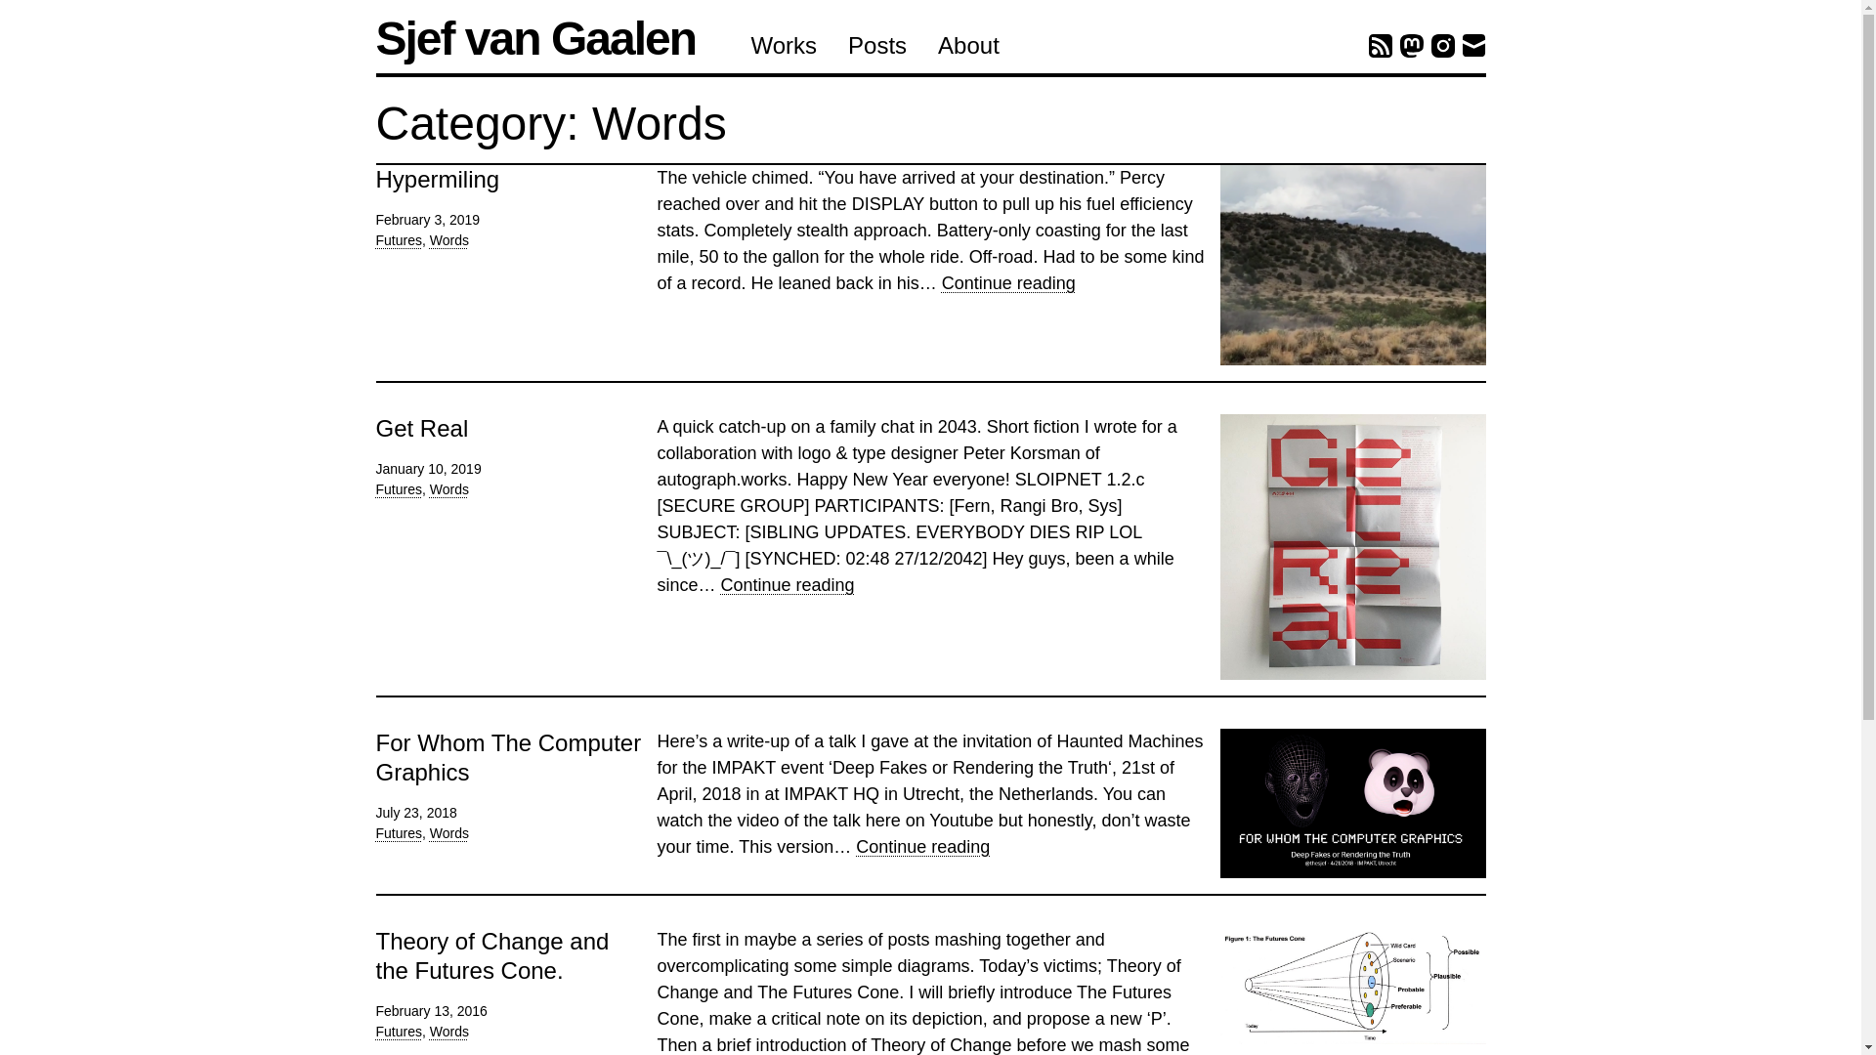 The image size is (1876, 1055). I want to click on Sjef van Gaalen, so click(555, 39).